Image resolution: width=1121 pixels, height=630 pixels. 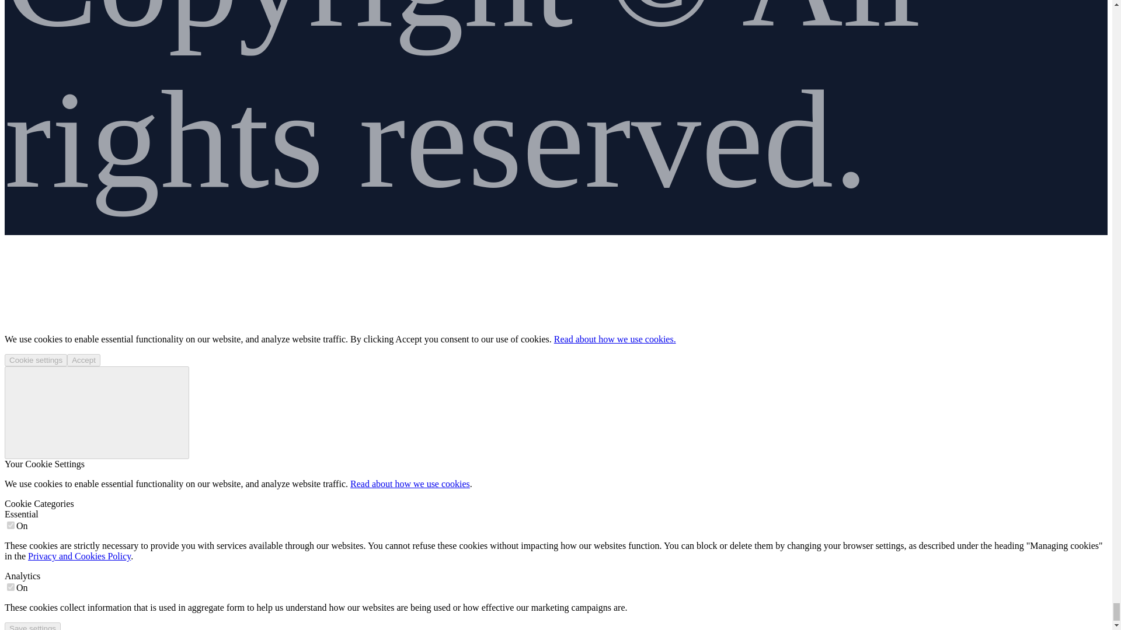 What do you see at coordinates (410, 484) in the screenshot?
I see `Read about how we use cookies` at bounding box center [410, 484].